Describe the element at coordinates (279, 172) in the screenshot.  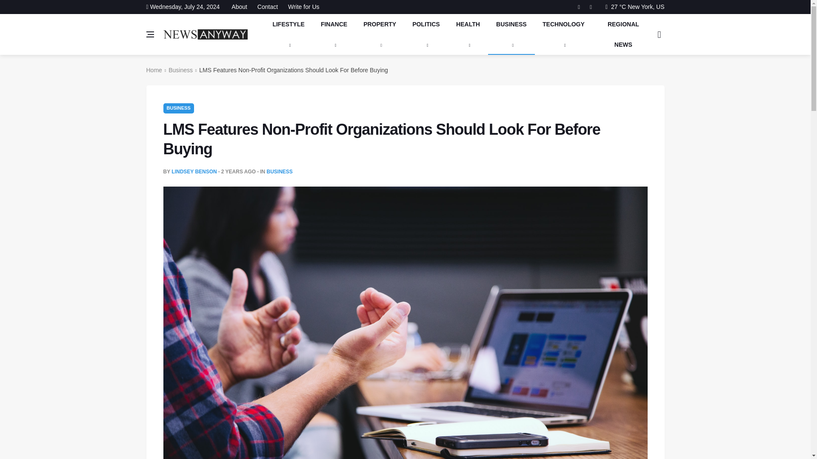
I see `BUSINESS` at that location.